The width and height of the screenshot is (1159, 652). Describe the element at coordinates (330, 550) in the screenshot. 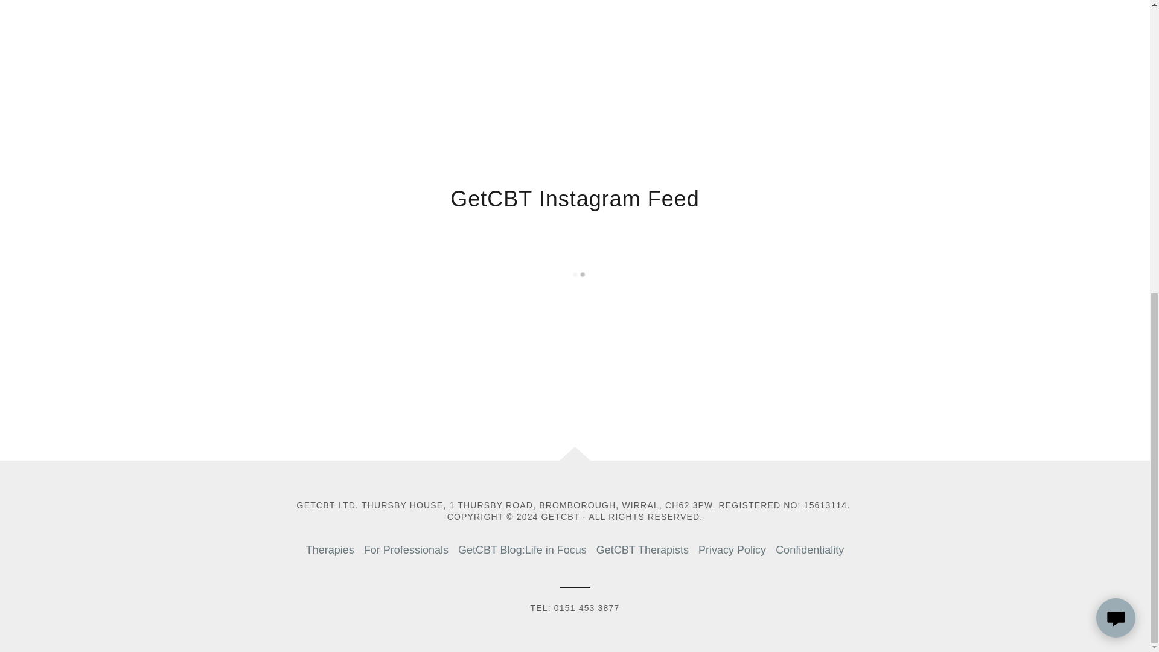

I see `Therapies` at that location.